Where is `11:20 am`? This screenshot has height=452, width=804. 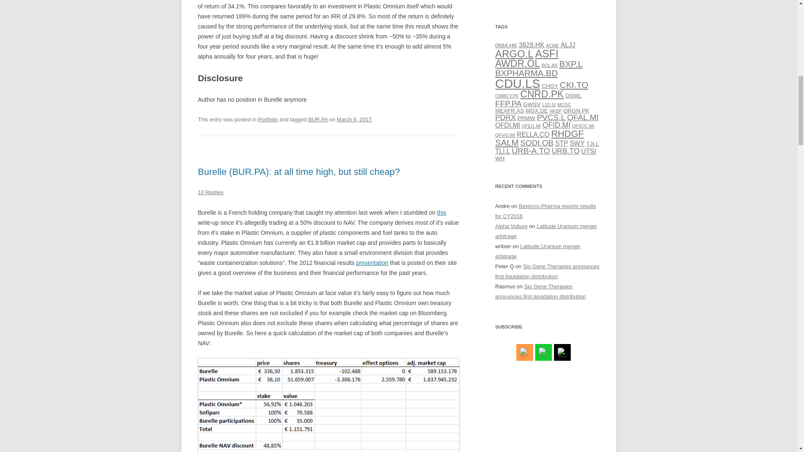
11:20 am is located at coordinates (354, 119).